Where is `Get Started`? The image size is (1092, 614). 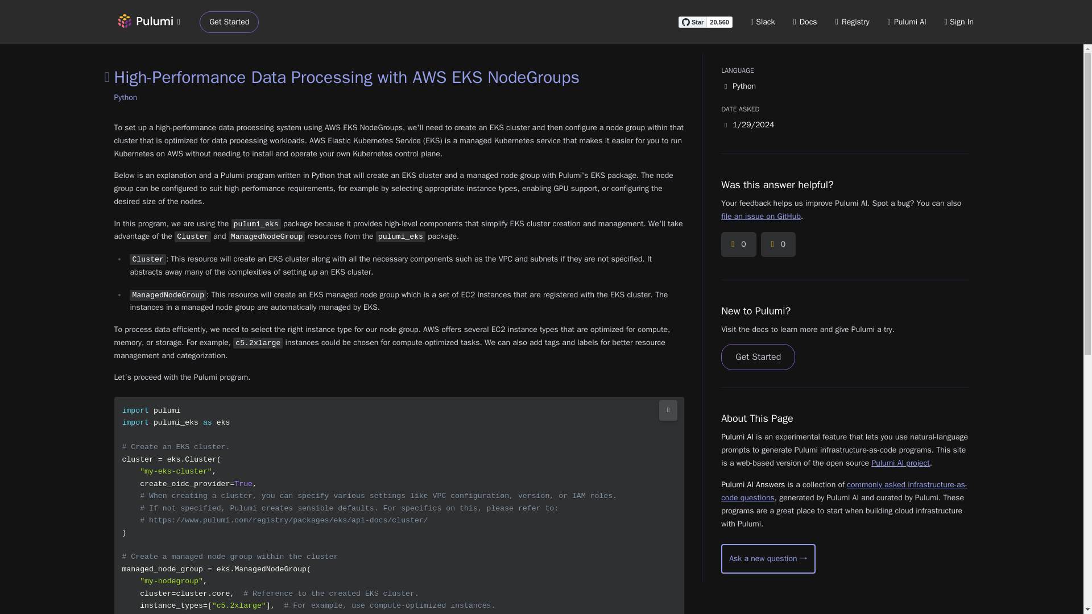
Get Started is located at coordinates (758, 357).